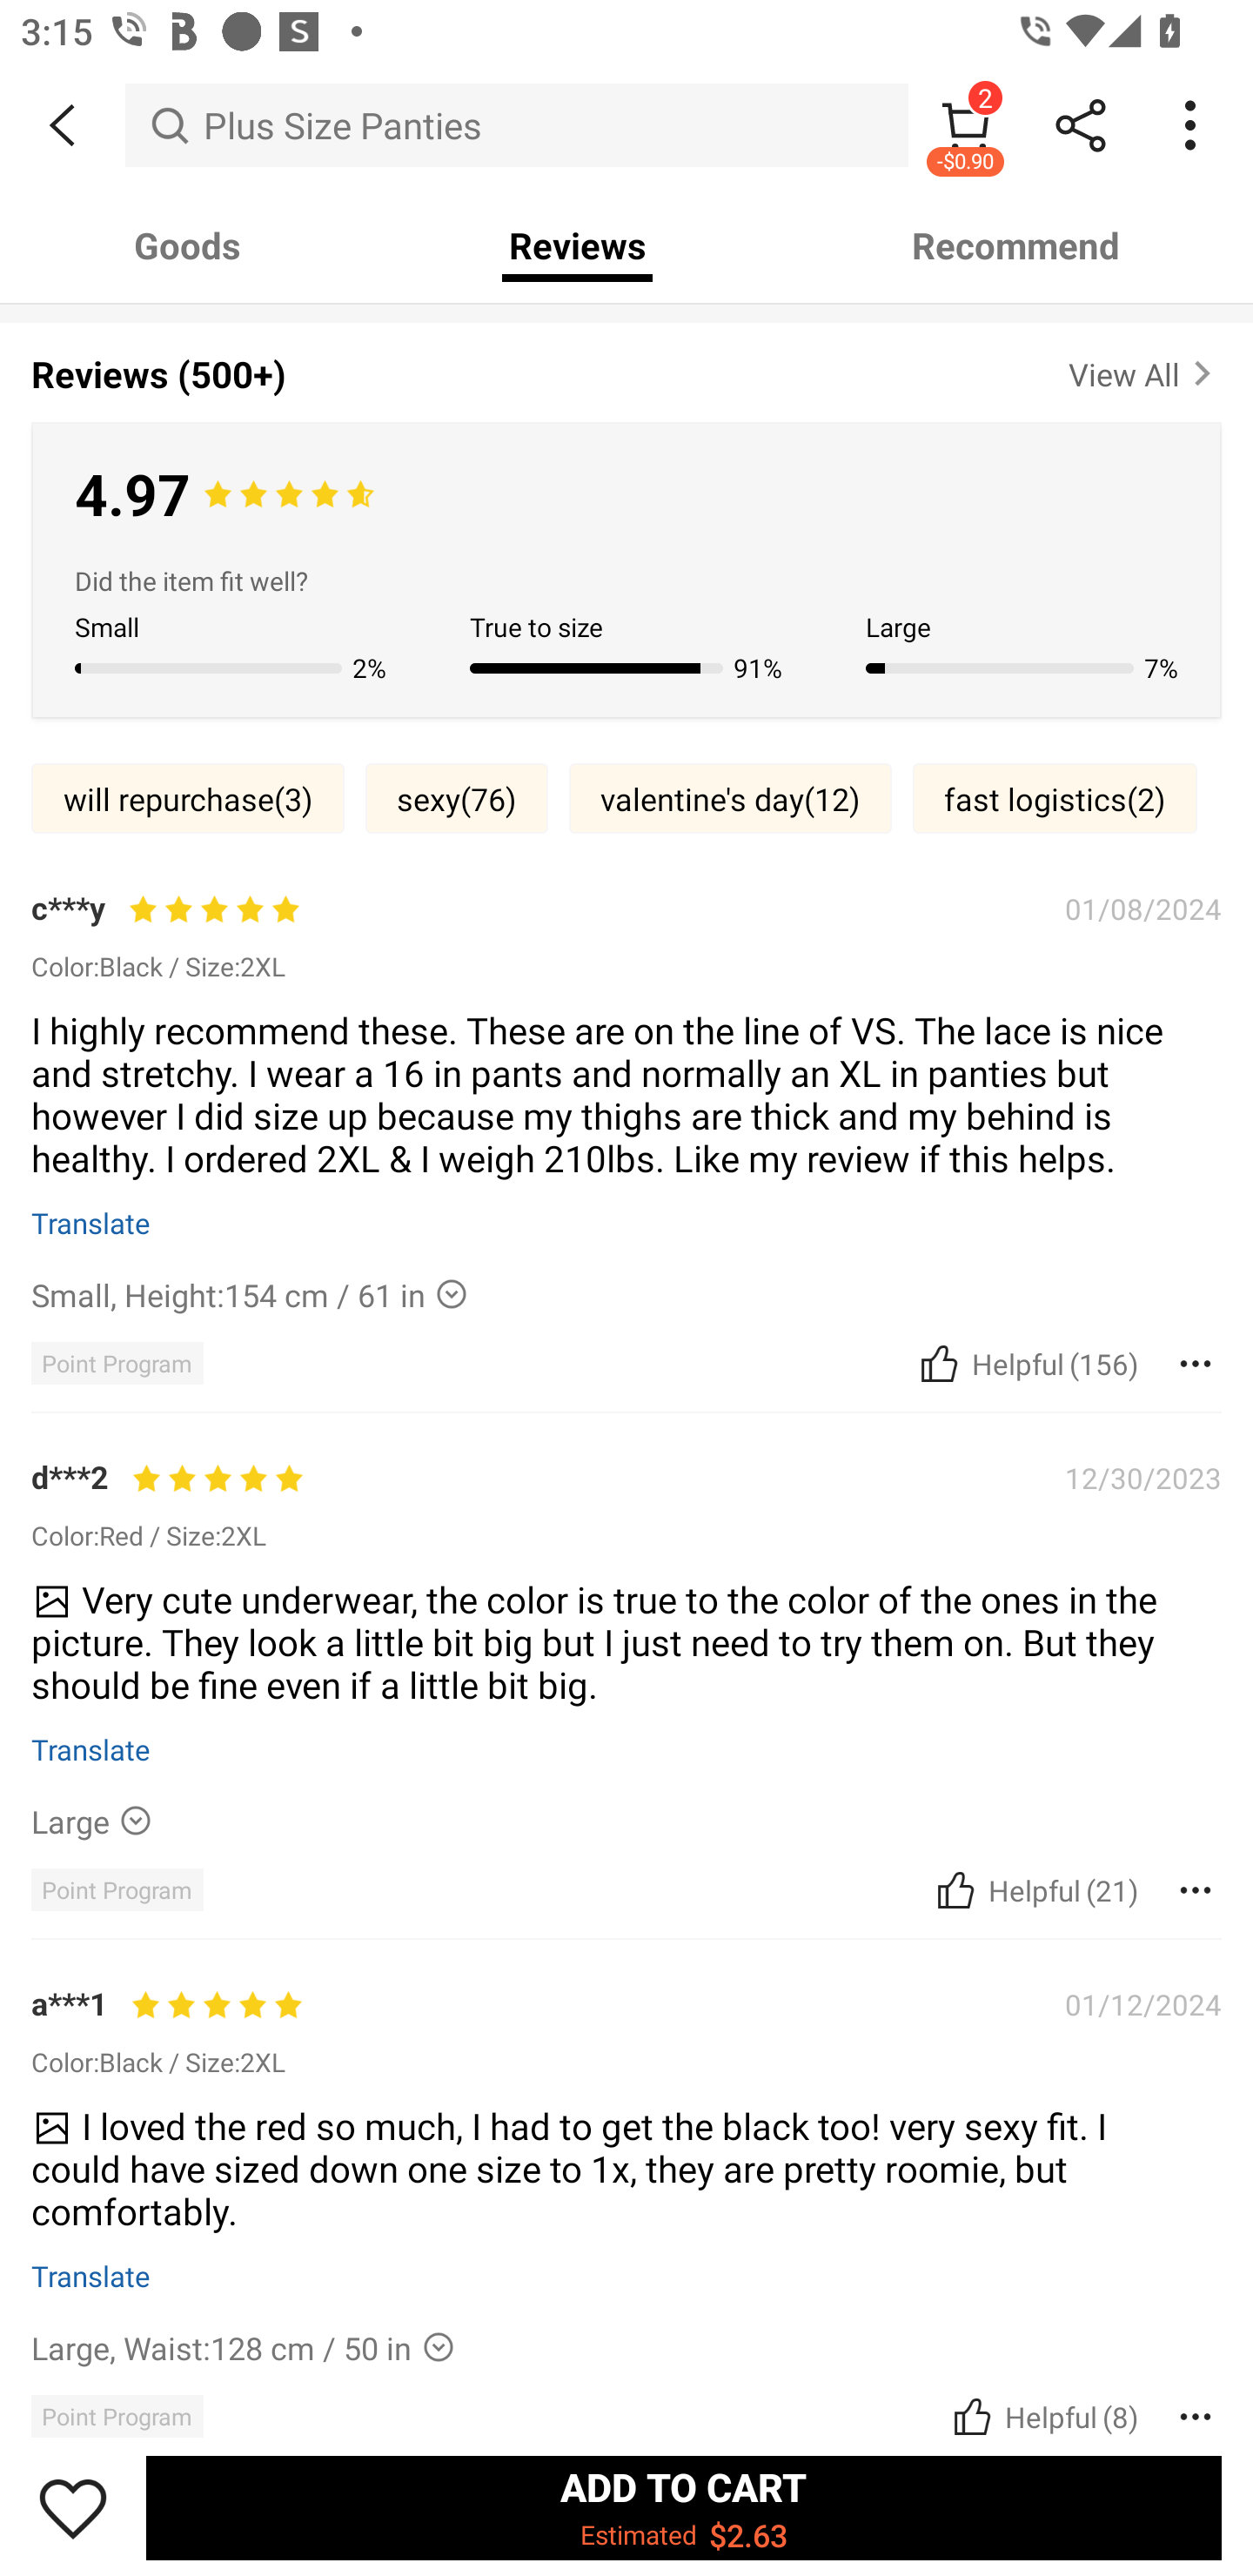 This screenshot has height=2576, width=1253. What do you see at coordinates (626, 935) in the screenshot?
I see `c***y Rating5.0 01/08/2024 Color:Black / Size:2XL` at bounding box center [626, 935].